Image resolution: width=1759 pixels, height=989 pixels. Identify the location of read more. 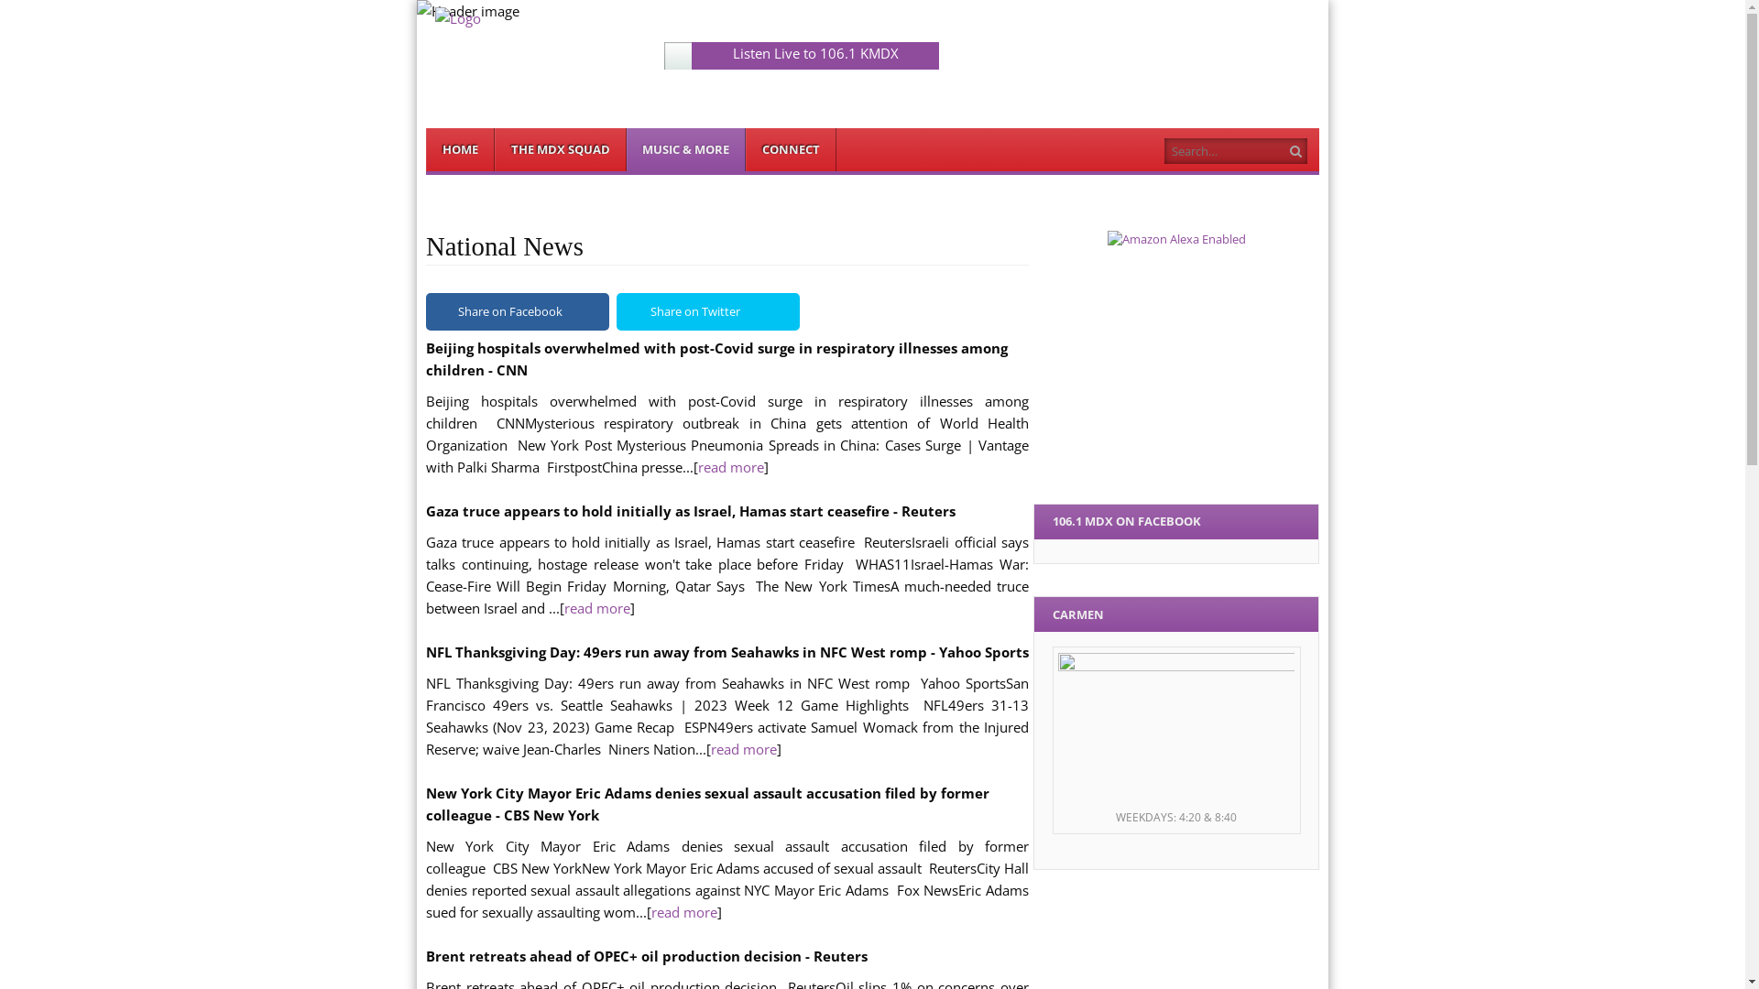
(597, 608).